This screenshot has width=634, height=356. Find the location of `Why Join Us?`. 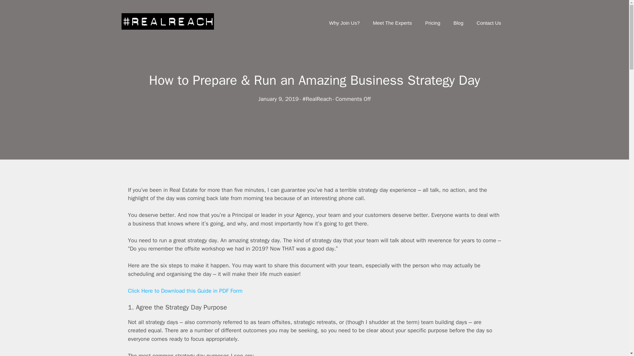

Why Join Us? is located at coordinates (344, 23).